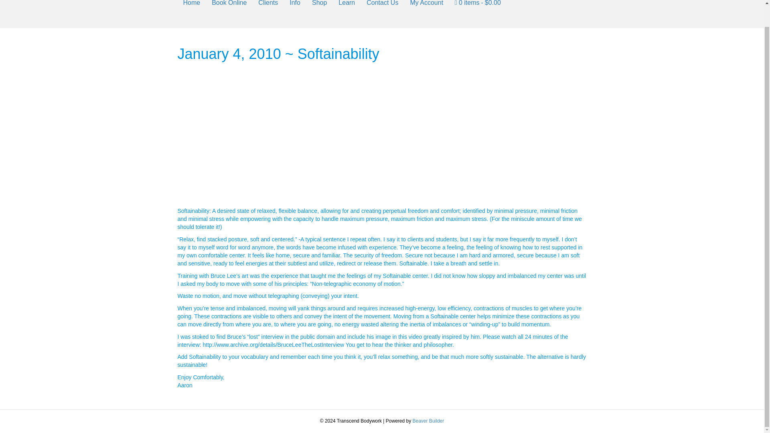 The height and width of the screenshot is (433, 770). Describe the element at coordinates (346, 6) in the screenshot. I see `Learn` at that location.